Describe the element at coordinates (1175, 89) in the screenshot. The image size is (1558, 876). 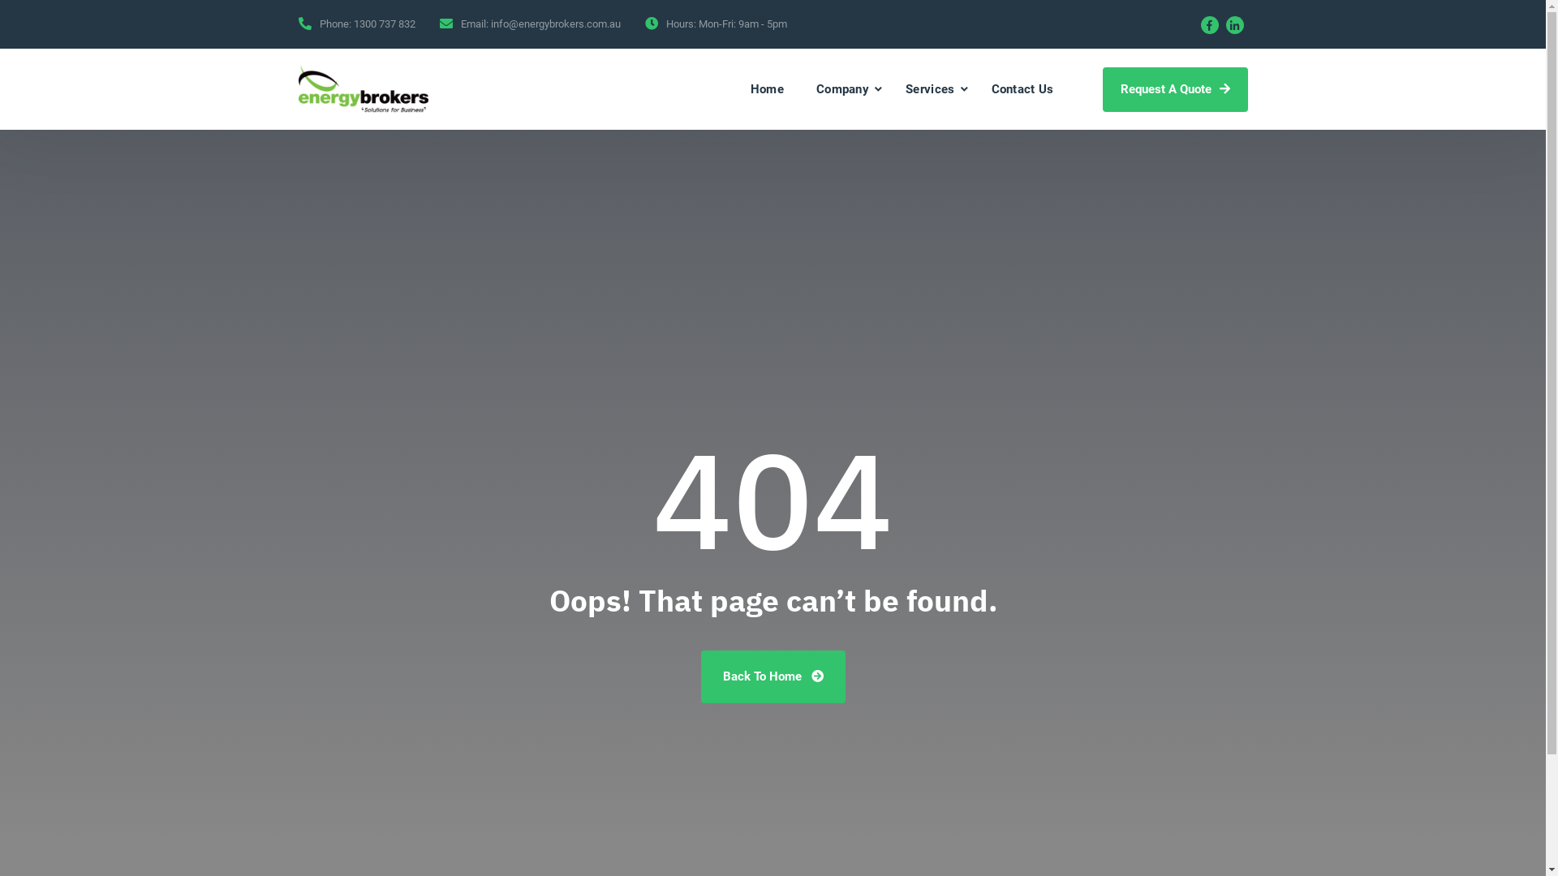
I see `Request A Quote` at that location.